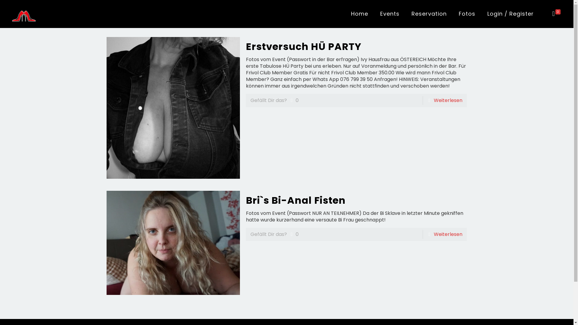  Describe the element at coordinates (556, 14) in the screenshot. I see `0` at that location.